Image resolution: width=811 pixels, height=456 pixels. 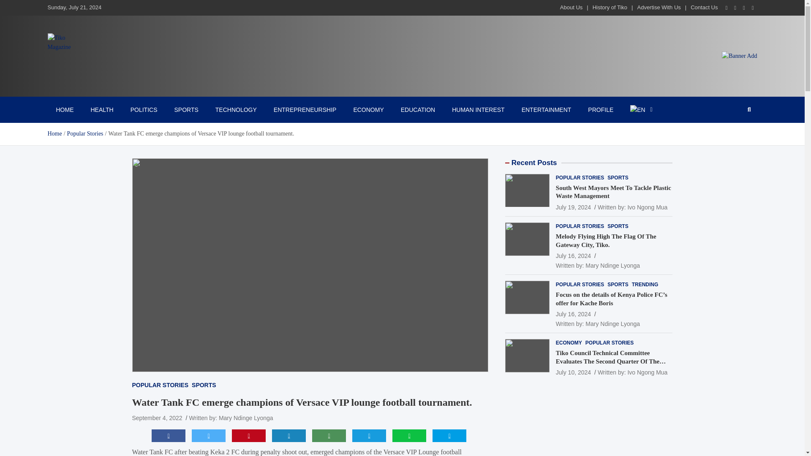 I want to click on EDUCATION, so click(x=418, y=109).